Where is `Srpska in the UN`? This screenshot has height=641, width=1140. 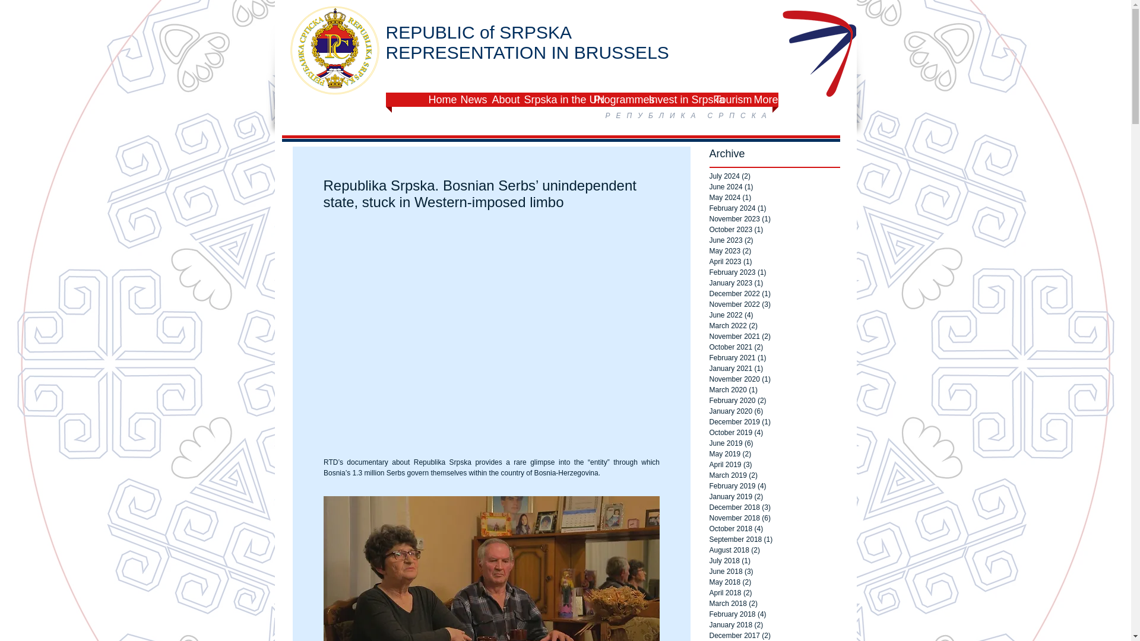
Srpska in the UN is located at coordinates (552, 100).